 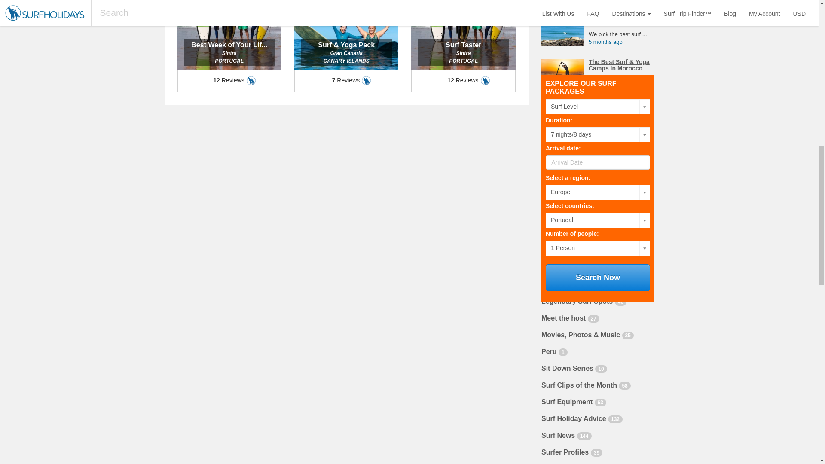 What do you see at coordinates (229, 46) in the screenshot?
I see `Best Week of Your Life` at bounding box center [229, 46].